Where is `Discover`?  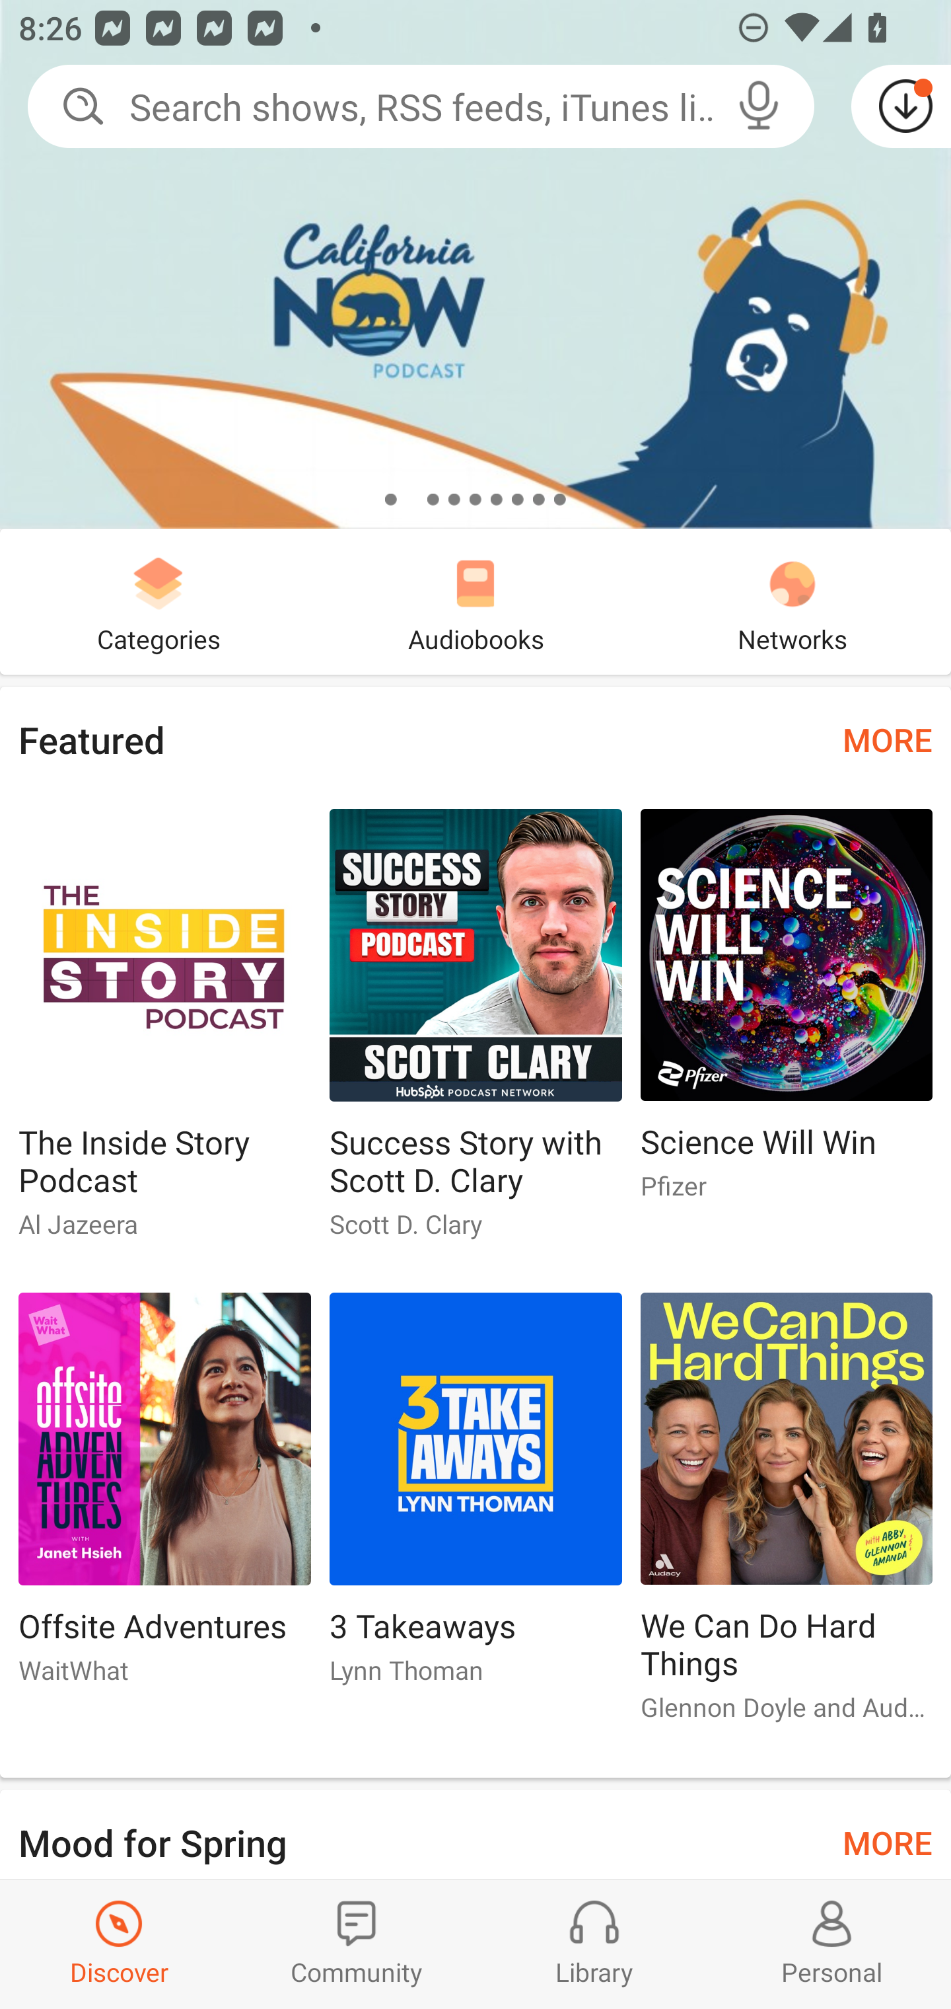
Discover is located at coordinates (119, 1944).